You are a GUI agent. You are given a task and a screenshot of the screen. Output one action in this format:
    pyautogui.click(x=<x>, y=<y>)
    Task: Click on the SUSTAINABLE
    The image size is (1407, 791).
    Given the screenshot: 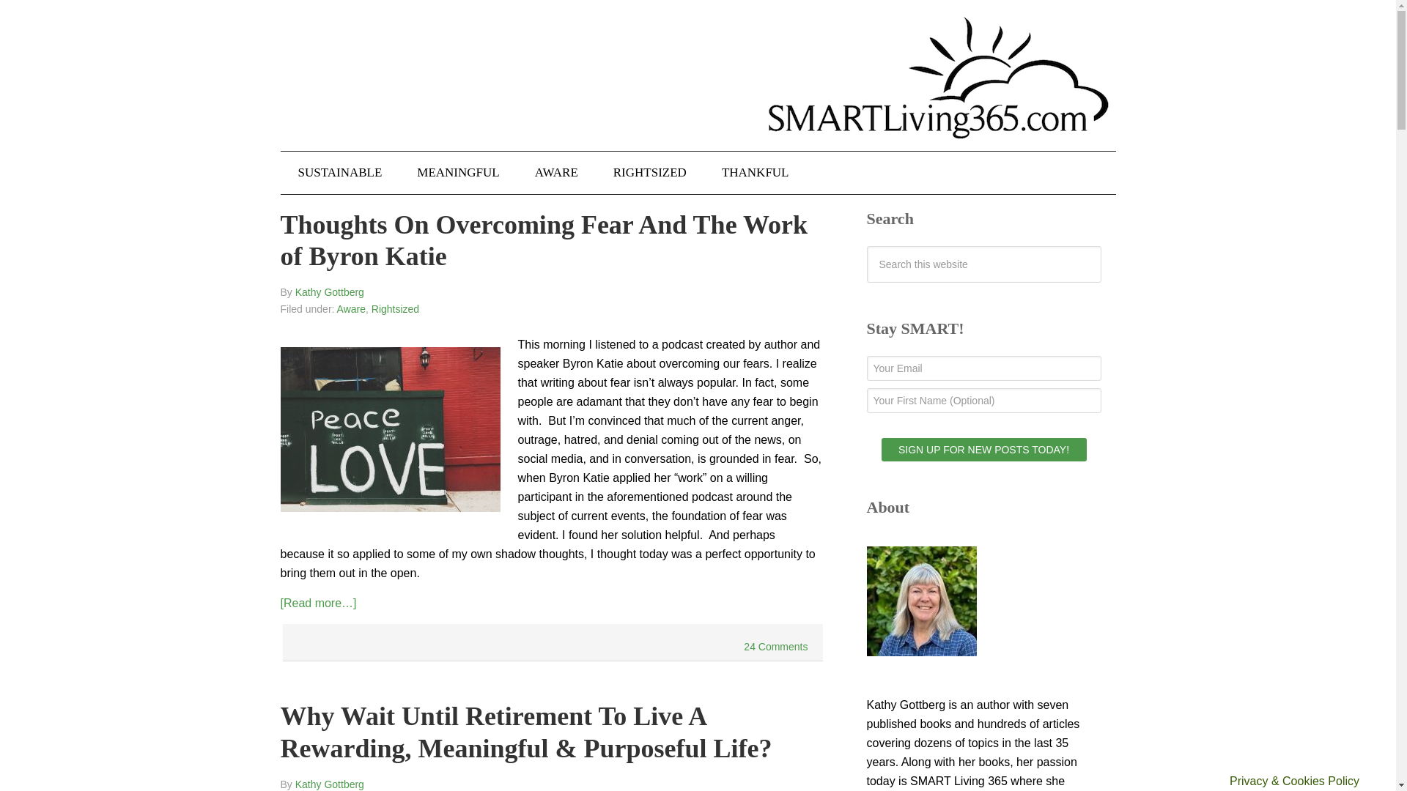 What is the action you would take?
    pyautogui.click(x=340, y=173)
    